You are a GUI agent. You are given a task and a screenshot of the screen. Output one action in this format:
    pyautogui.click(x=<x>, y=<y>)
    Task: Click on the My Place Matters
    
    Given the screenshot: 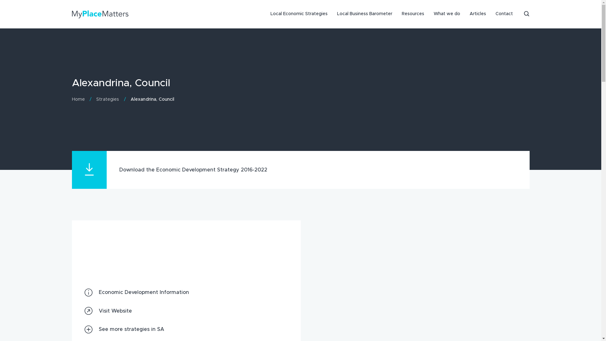 What is the action you would take?
    pyautogui.click(x=100, y=14)
    